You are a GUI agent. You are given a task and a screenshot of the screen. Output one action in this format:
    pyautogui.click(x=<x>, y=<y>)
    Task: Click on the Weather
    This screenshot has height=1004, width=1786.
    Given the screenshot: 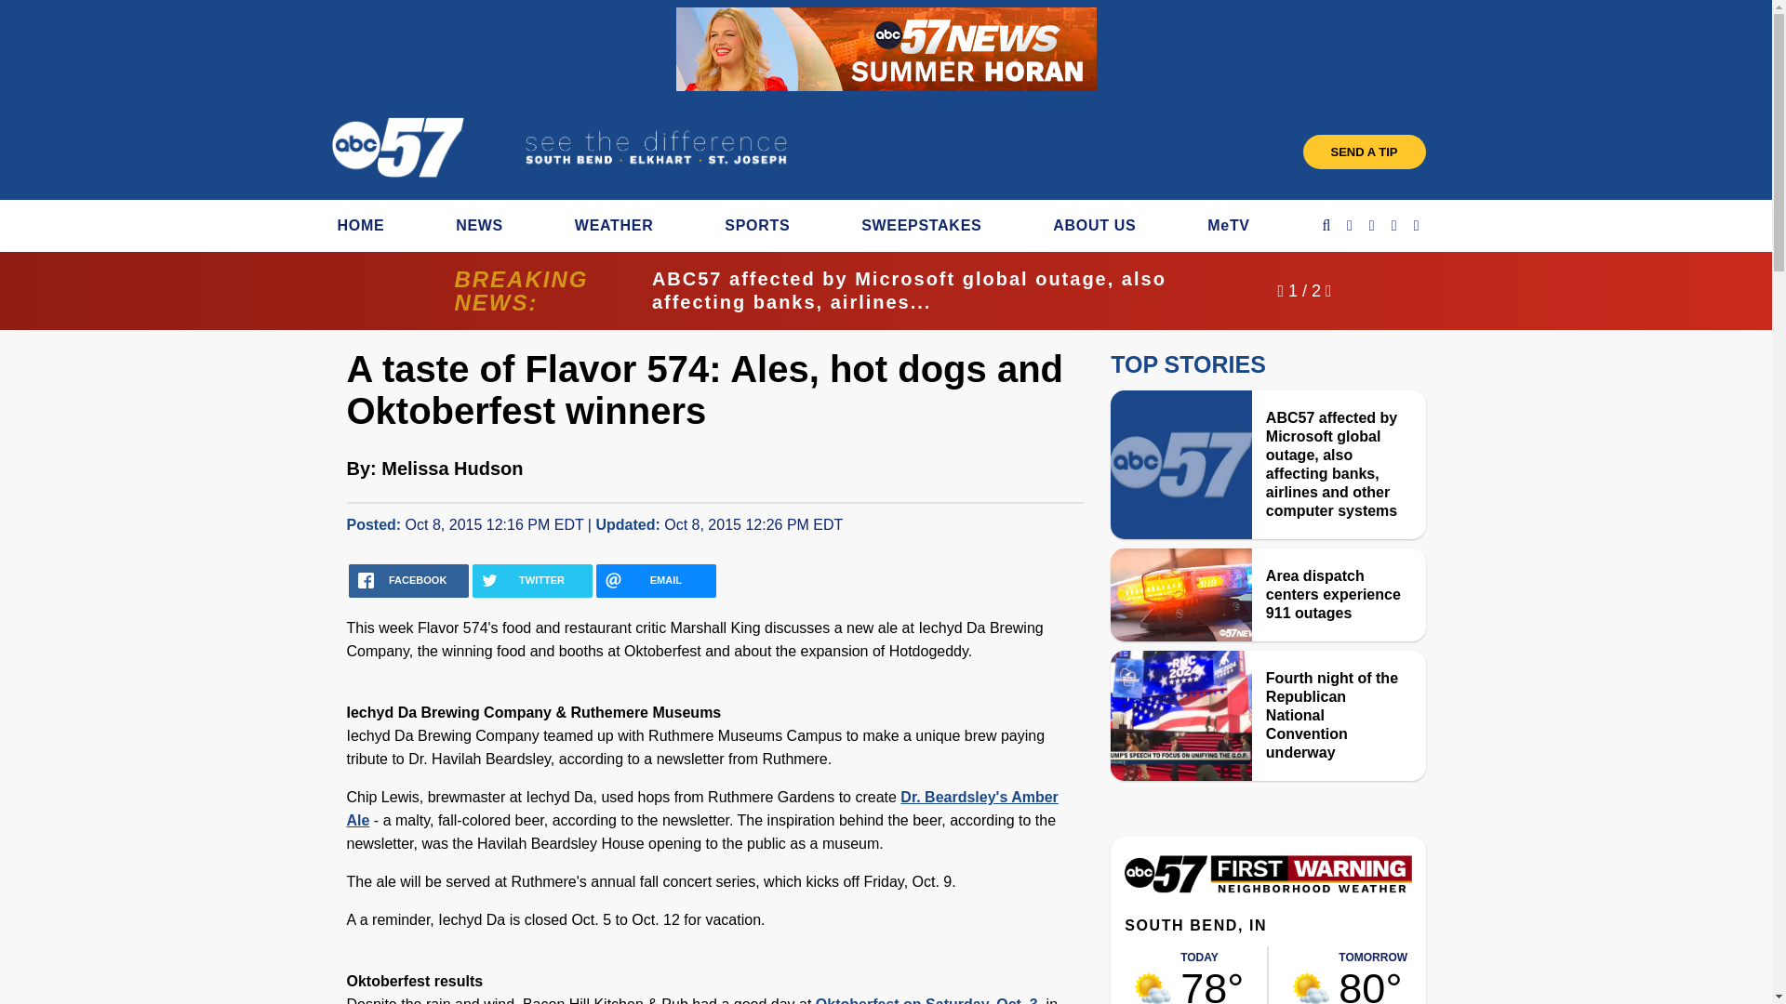 What is the action you would take?
    pyautogui.click(x=1267, y=889)
    